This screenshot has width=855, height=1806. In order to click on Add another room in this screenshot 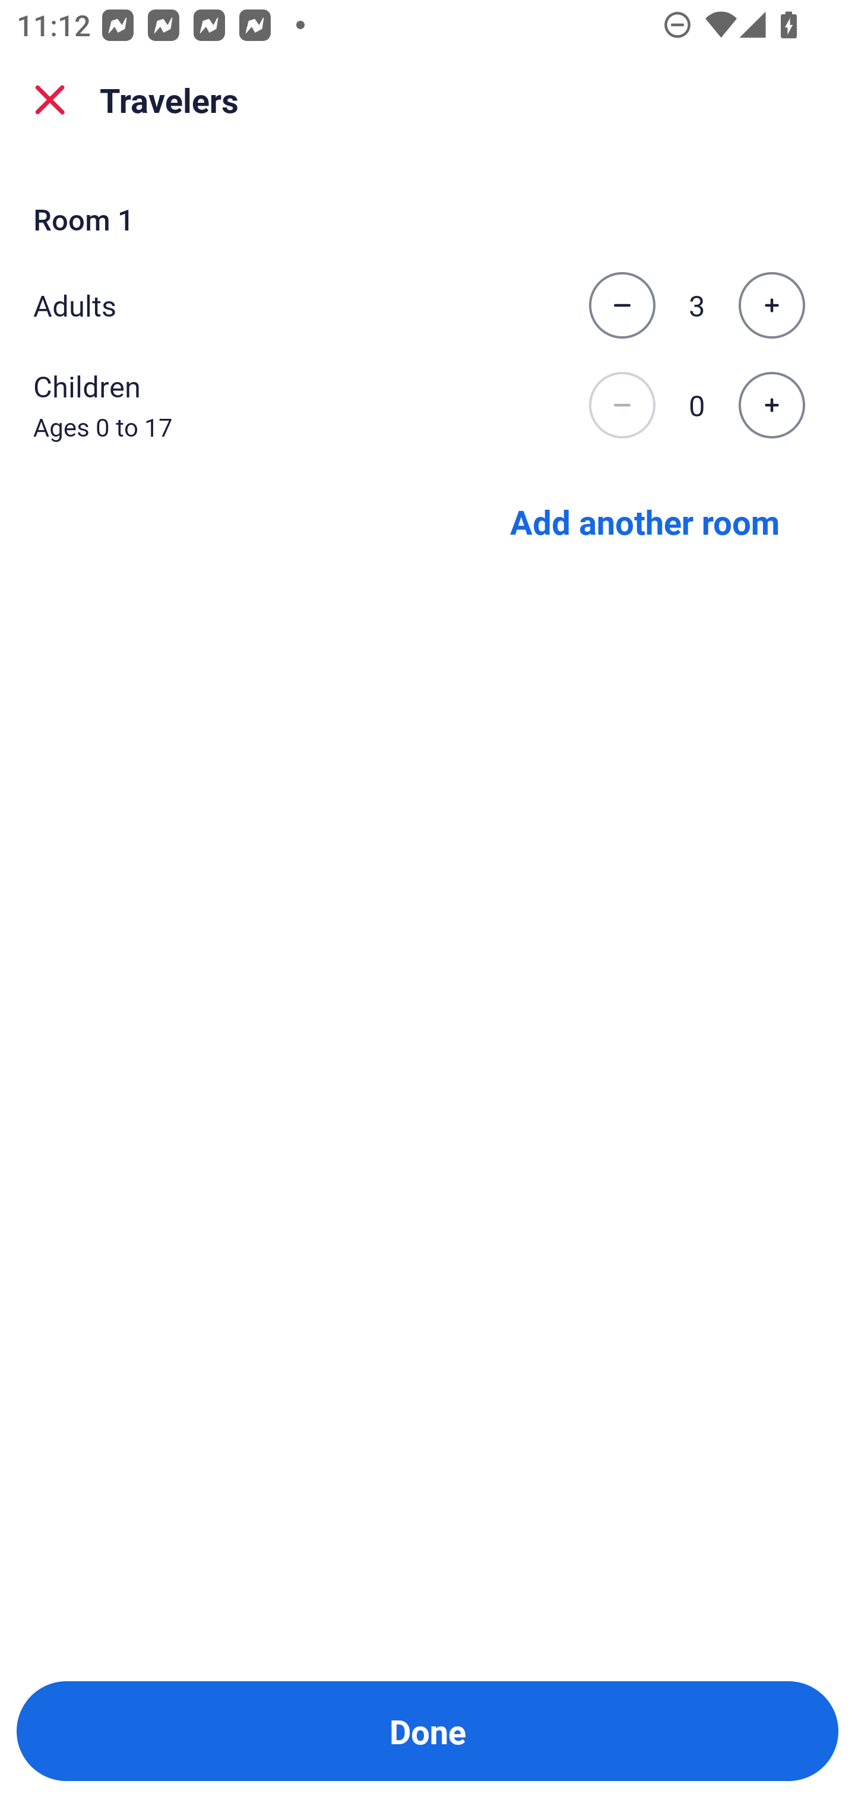, I will do `click(645, 520)`.